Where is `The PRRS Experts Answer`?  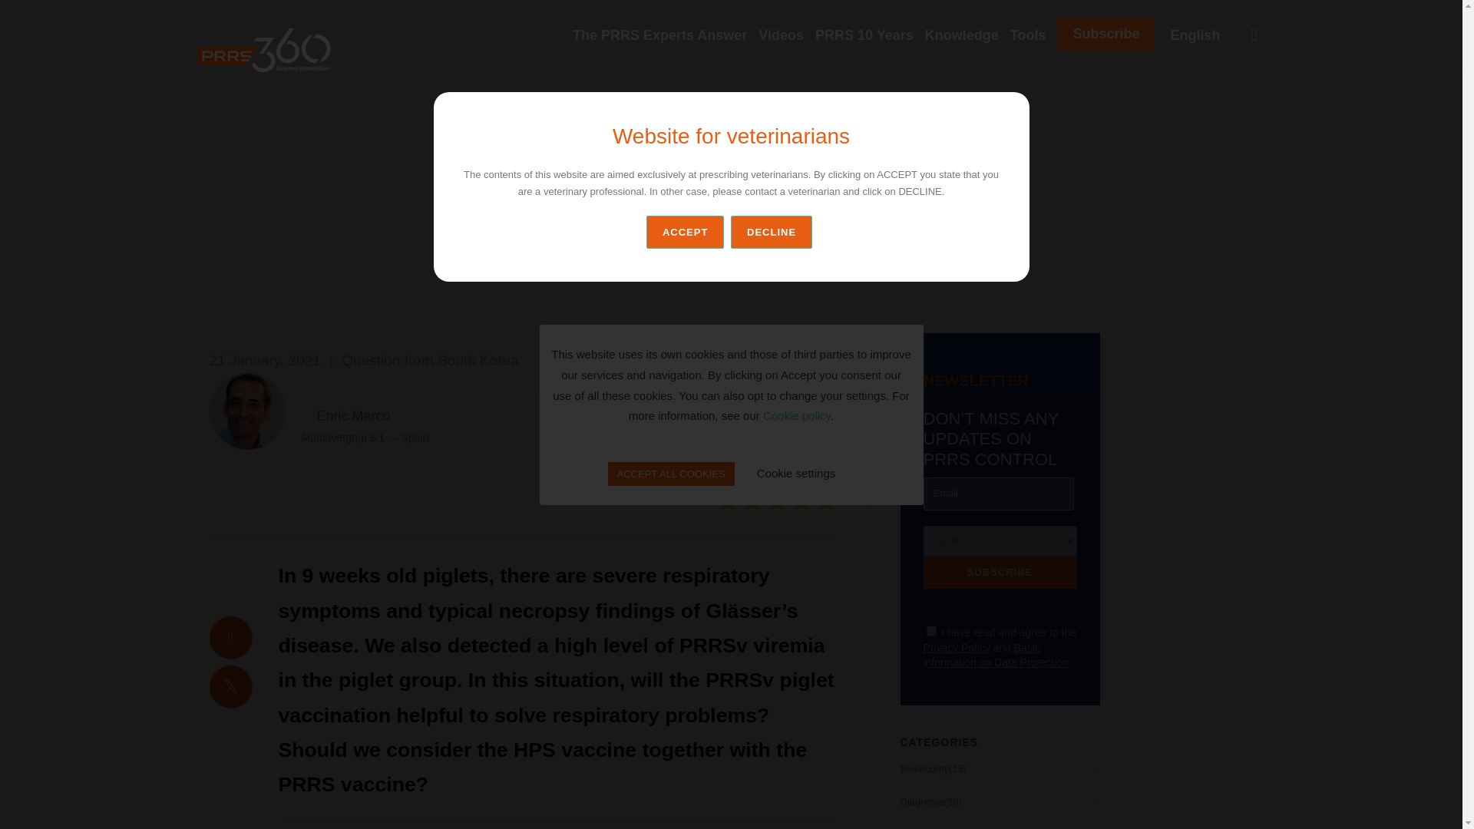 The PRRS Experts Answer is located at coordinates (666, 35).